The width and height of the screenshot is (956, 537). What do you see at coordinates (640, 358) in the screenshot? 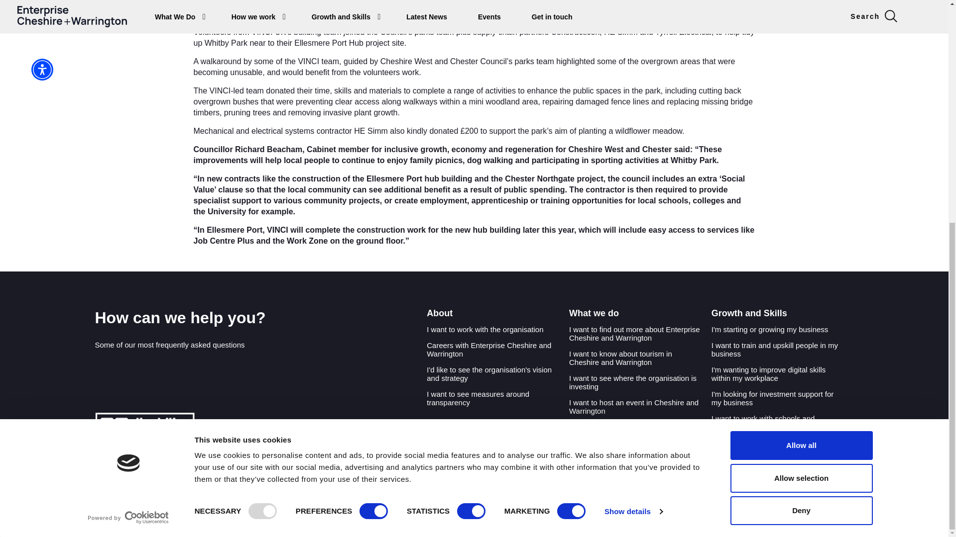
I see `Tourism in Cheshire and Warrington Link` at bounding box center [640, 358].